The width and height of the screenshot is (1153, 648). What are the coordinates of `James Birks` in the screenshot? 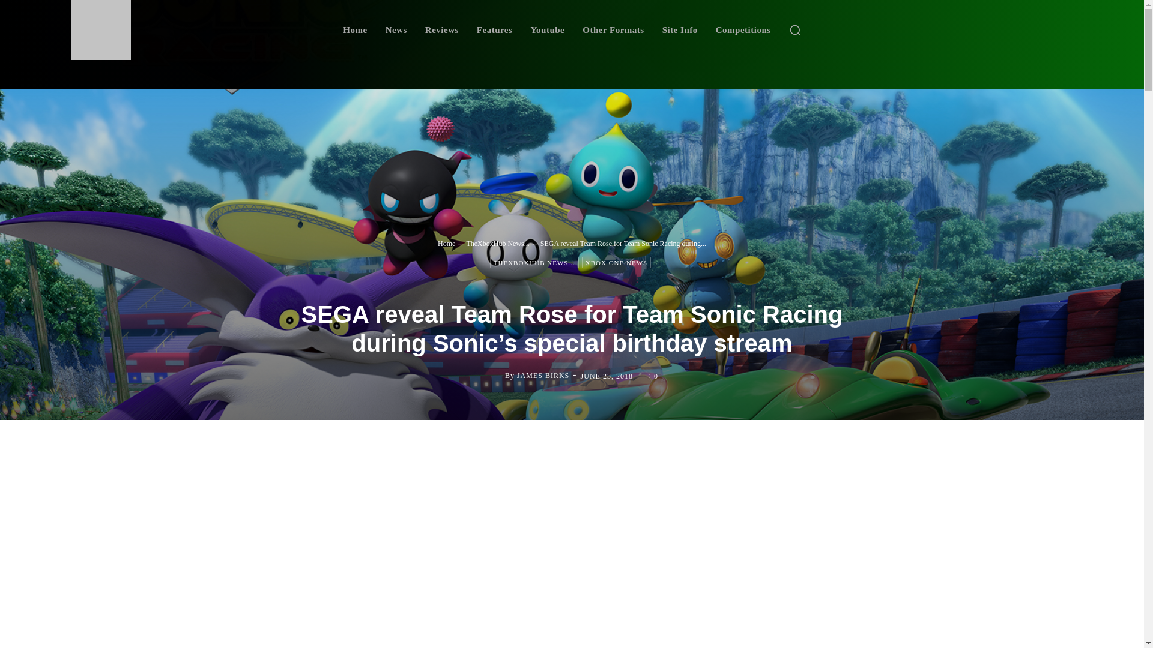 It's located at (495, 376).